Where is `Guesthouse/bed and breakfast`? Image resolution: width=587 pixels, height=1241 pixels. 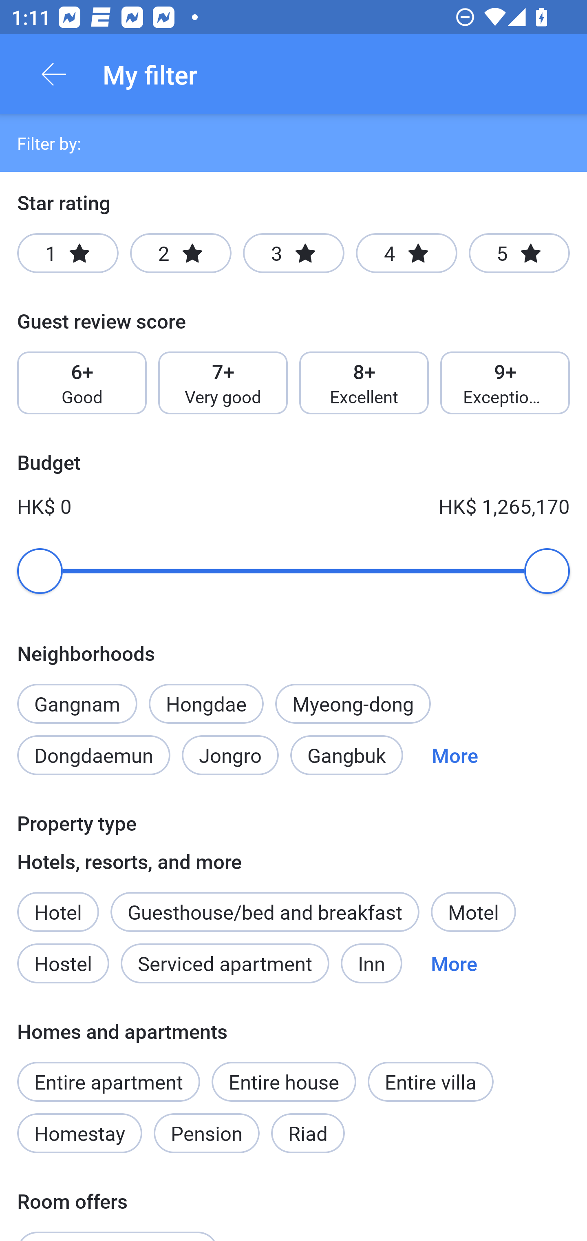
Guesthouse/bed and breakfast is located at coordinates (265, 911).